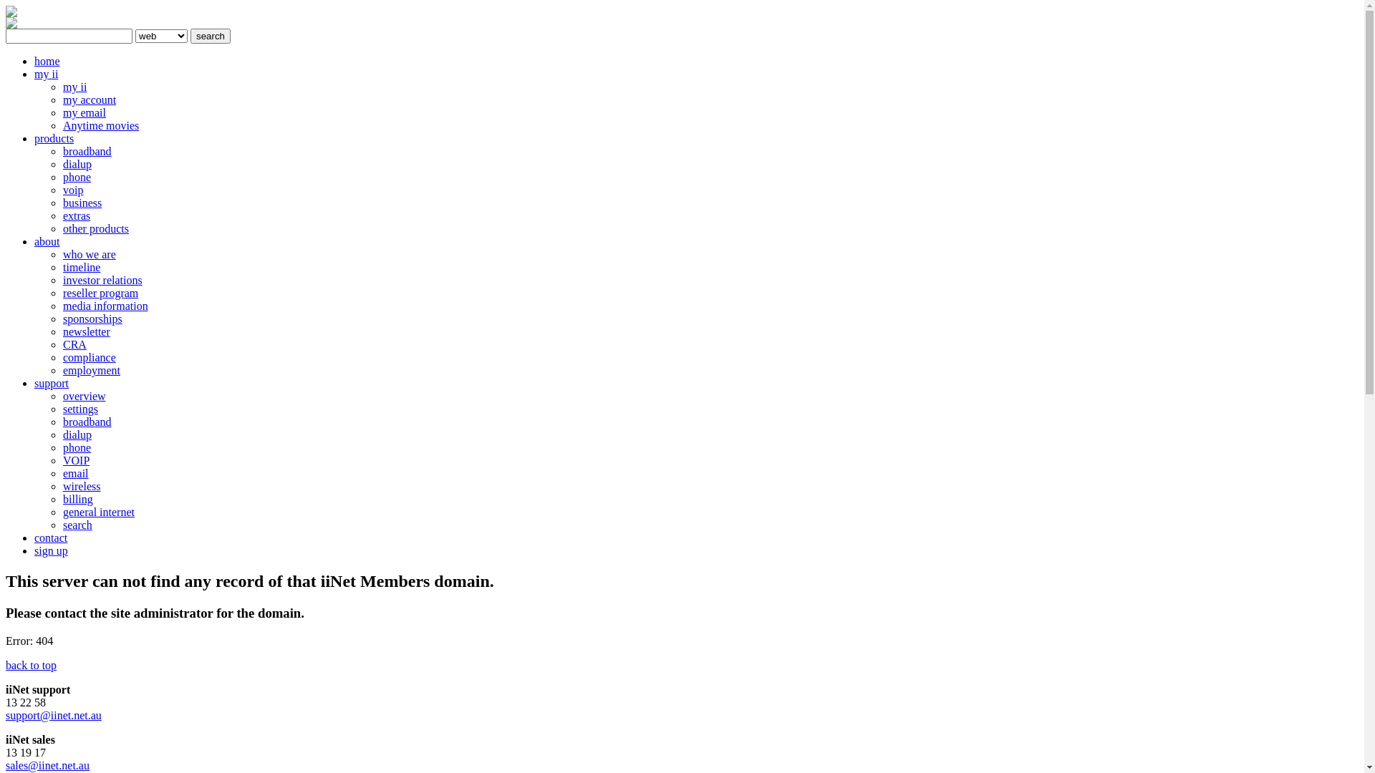 The image size is (1375, 773). I want to click on media information, so click(106, 306).